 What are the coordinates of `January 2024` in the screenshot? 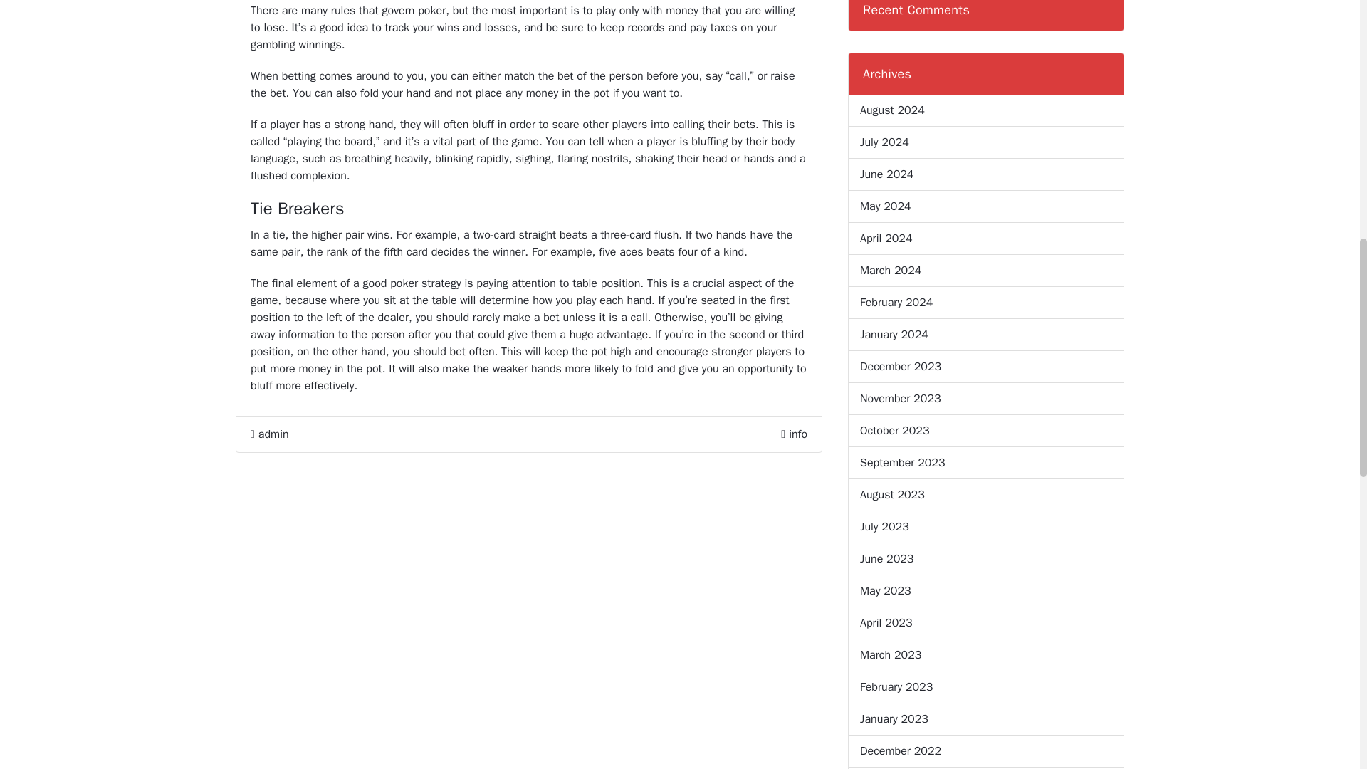 It's located at (894, 334).